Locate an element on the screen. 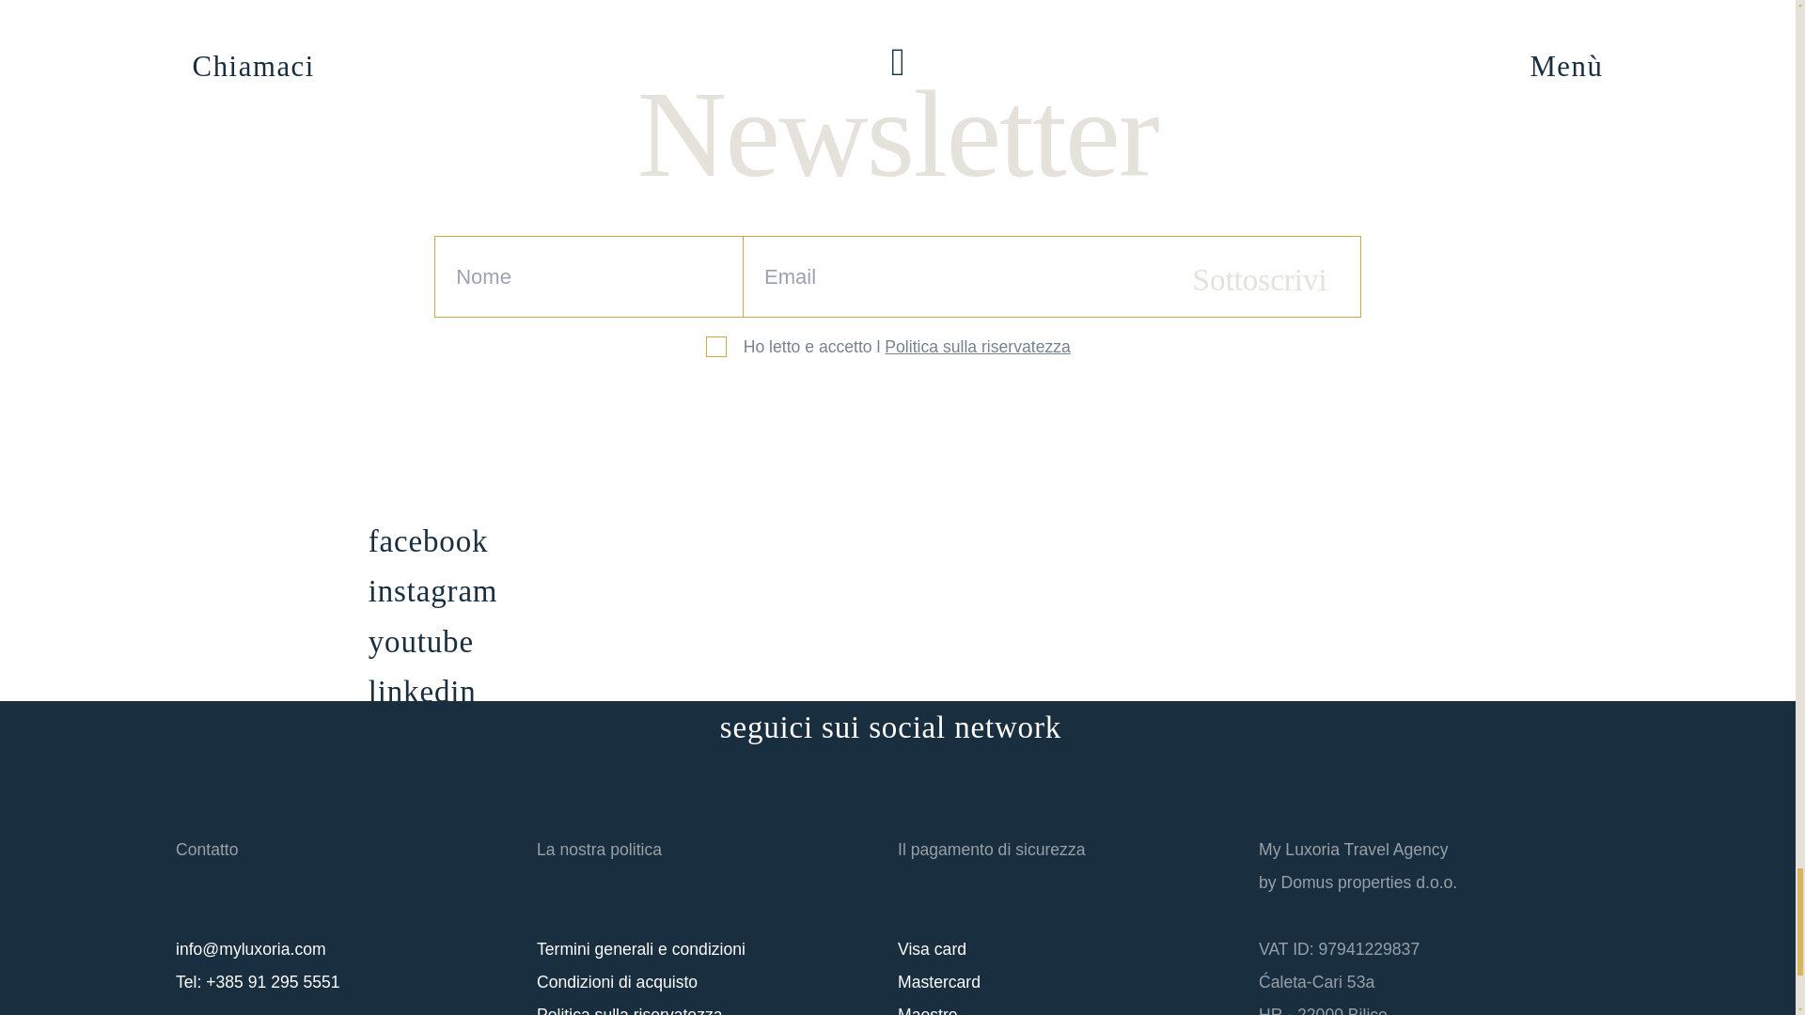  Politica sulla riservatezza is located at coordinates (630, 1010).